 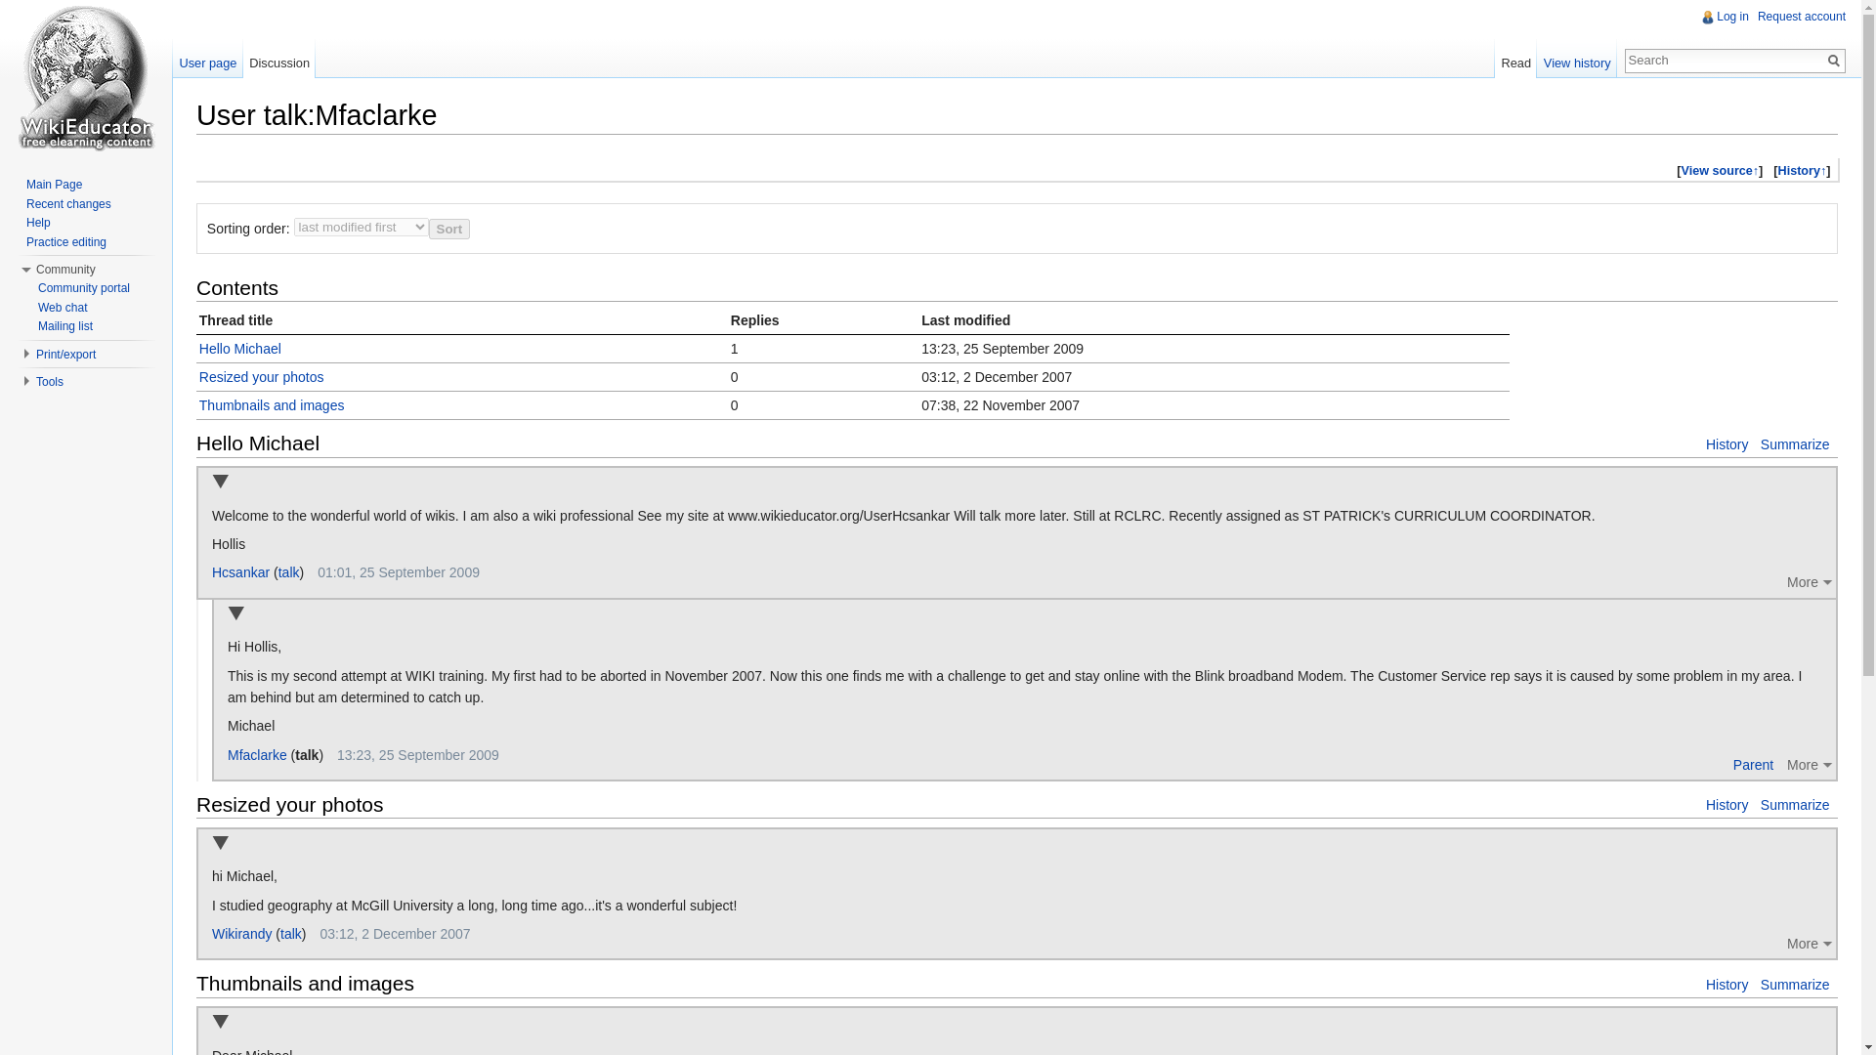 What do you see at coordinates (220, 483) in the screenshot?
I see `Collapse` at bounding box center [220, 483].